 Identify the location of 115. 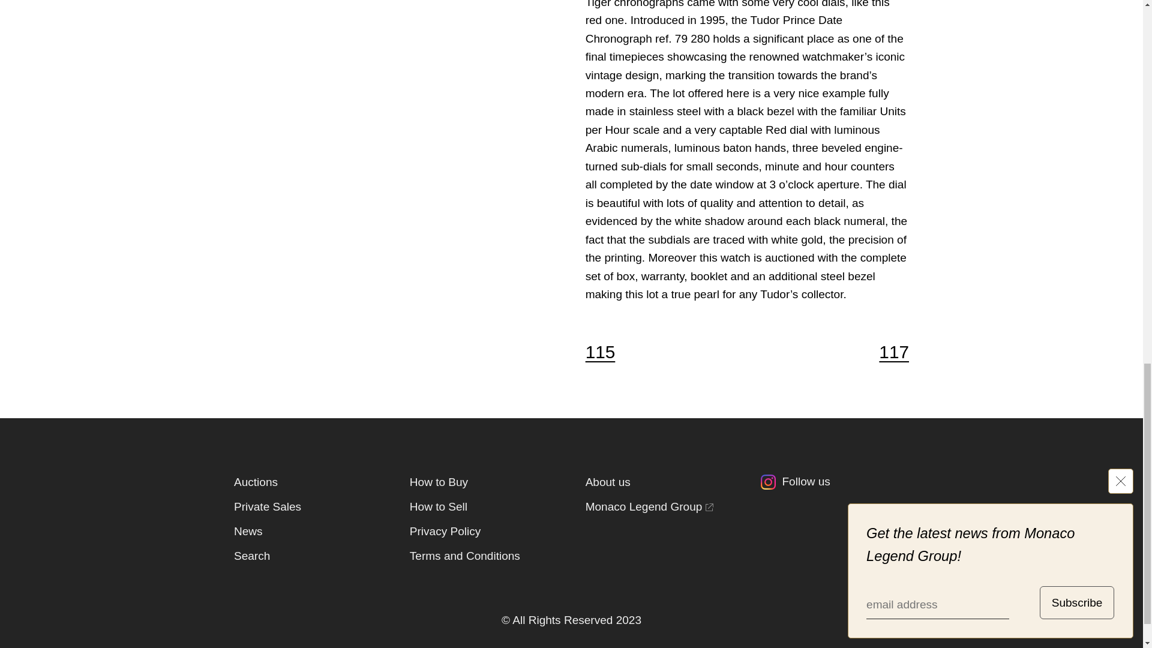
(607, 352).